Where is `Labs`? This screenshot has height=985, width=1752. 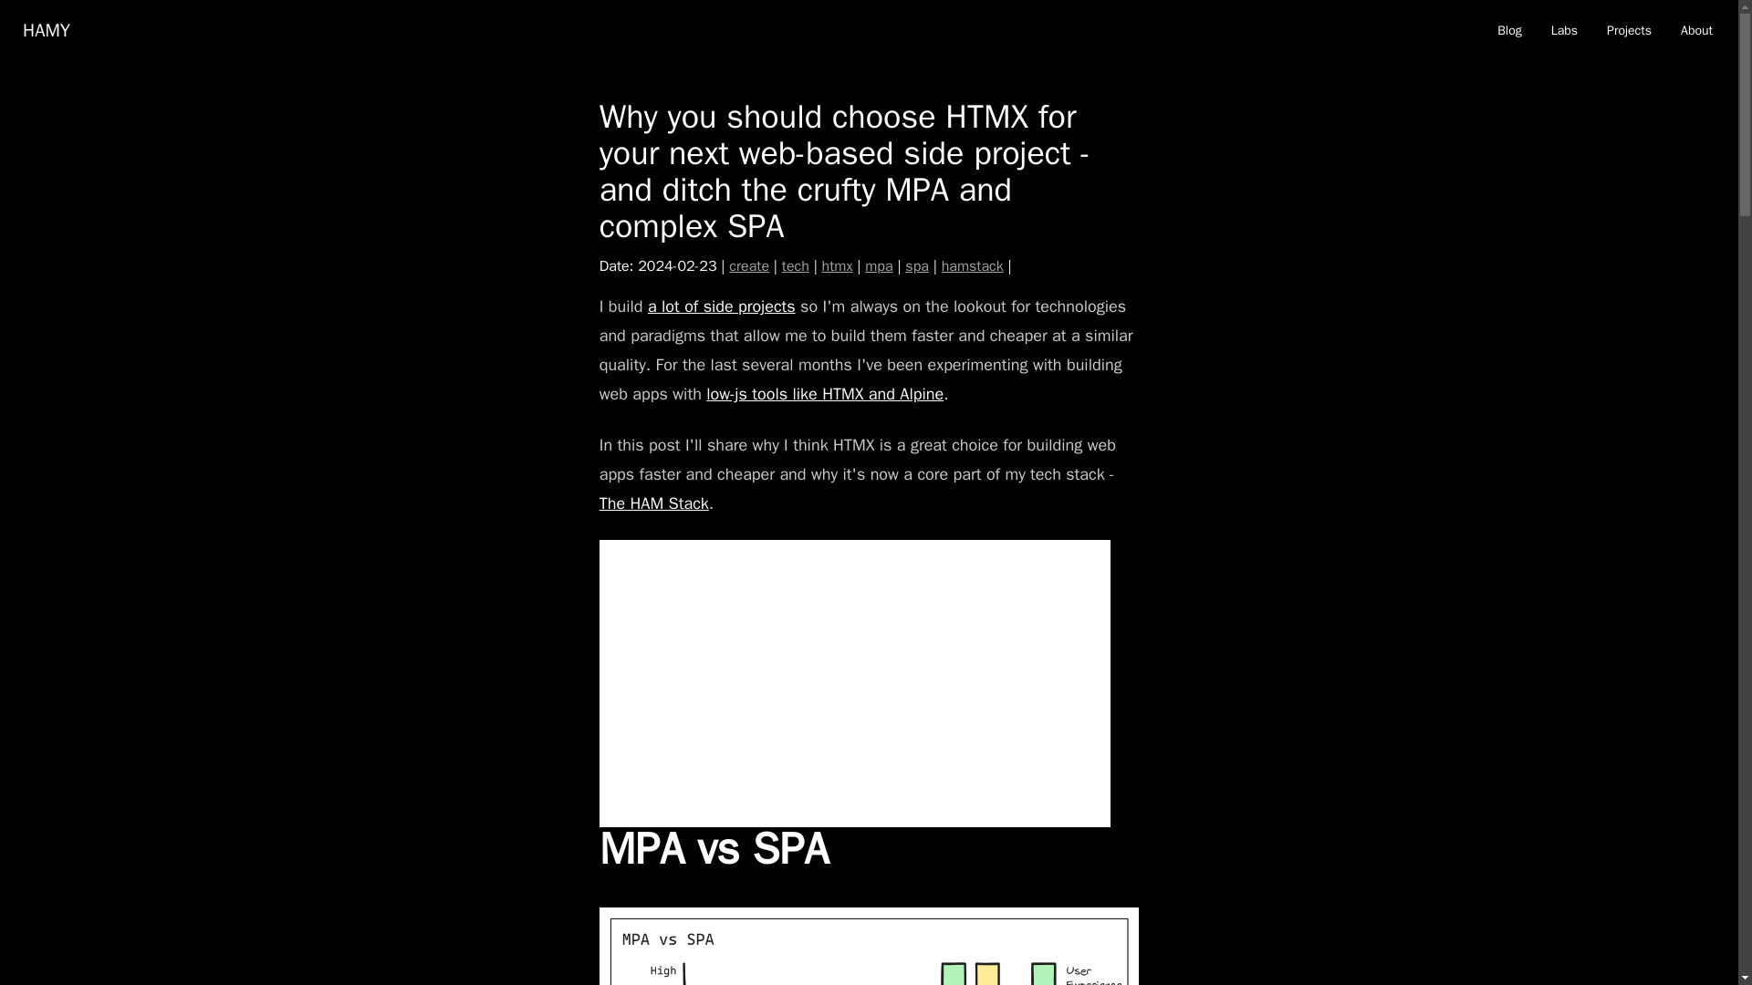
Labs is located at coordinates (1564, 31).